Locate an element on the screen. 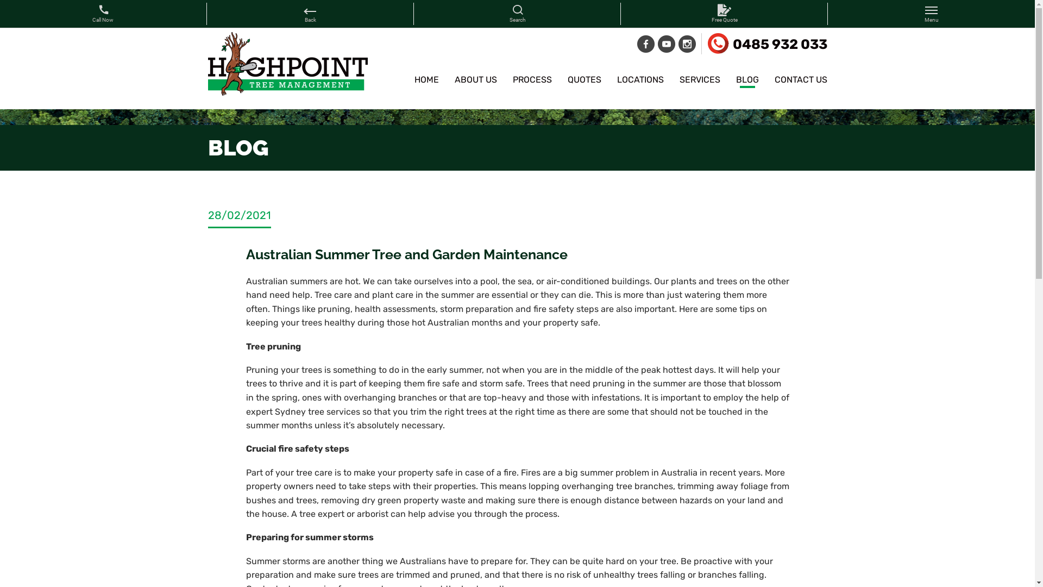 The width and height of the screenshot is (1043, 587). PROCESS is located at coordinates (532, 82).